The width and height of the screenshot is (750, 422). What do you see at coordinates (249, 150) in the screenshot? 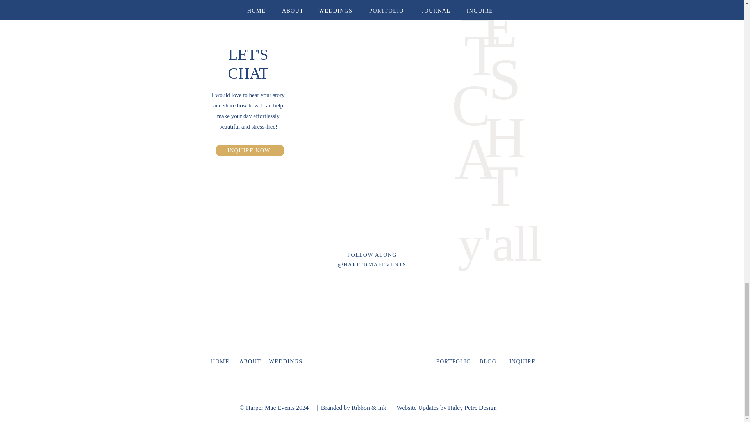
I see `INQUIRE NOW` at bounding box center [249, 150].